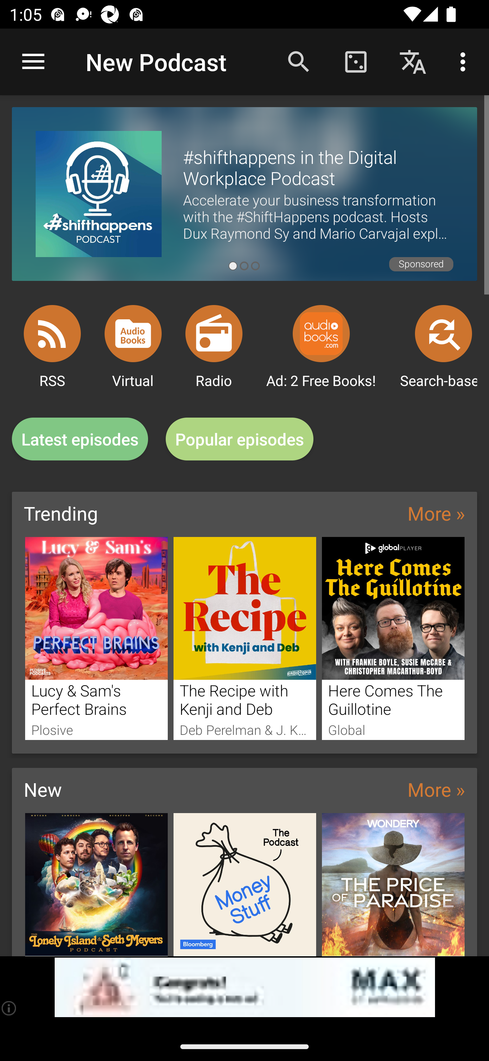 The image size is (489, 1061). What do you see at coordinates (80, 439) in the screenshot?
I see `Latest episodes` at bounding box center [80, 439].